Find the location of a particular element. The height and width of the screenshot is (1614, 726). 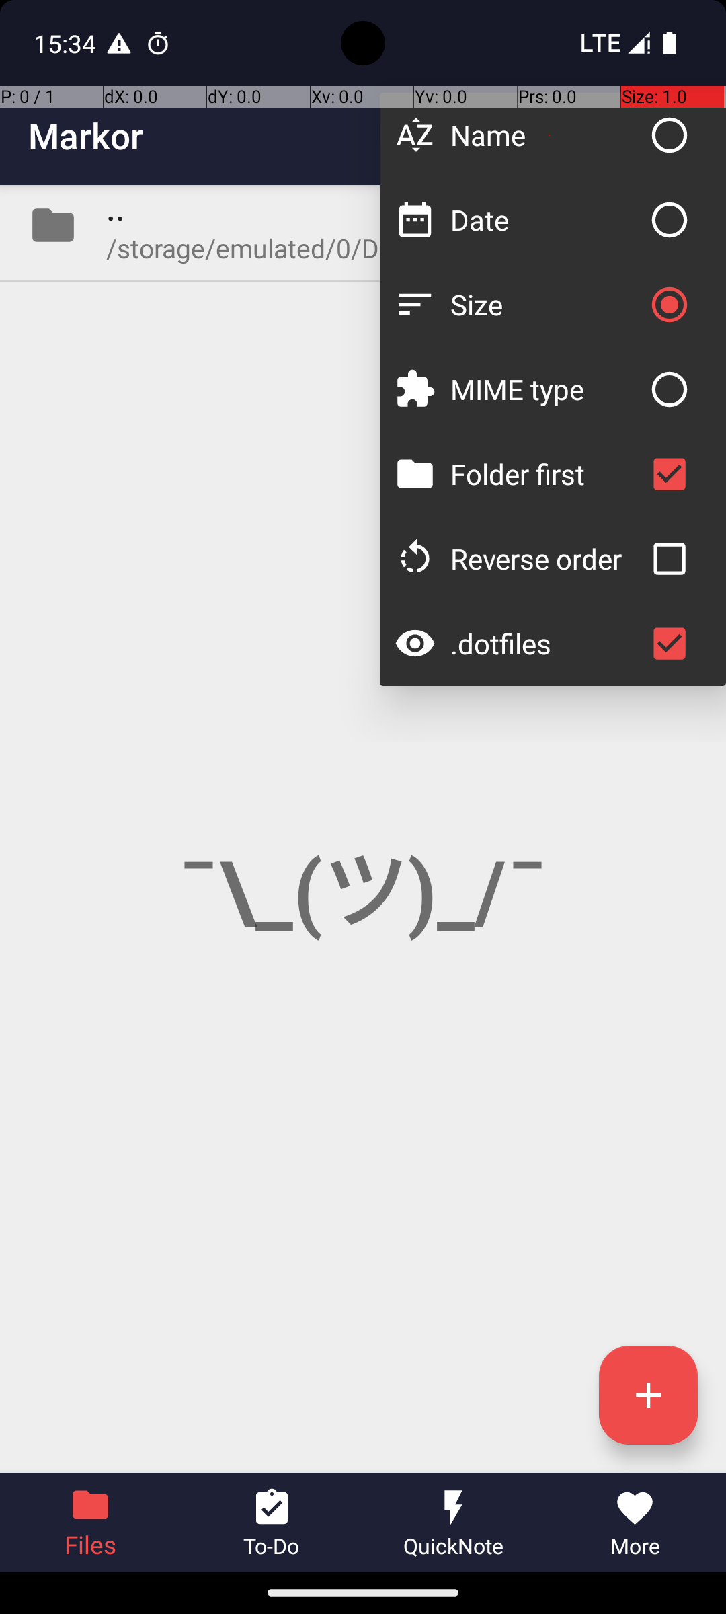

.dotfiles is located at coordinates (546, 643).